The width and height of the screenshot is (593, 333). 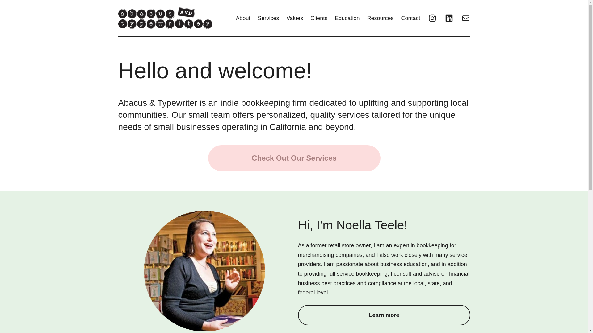 What do you see at coordinates (294, 158) in the screenshot?
I see `Check Out Our Services` at bounding box center [294, 158].